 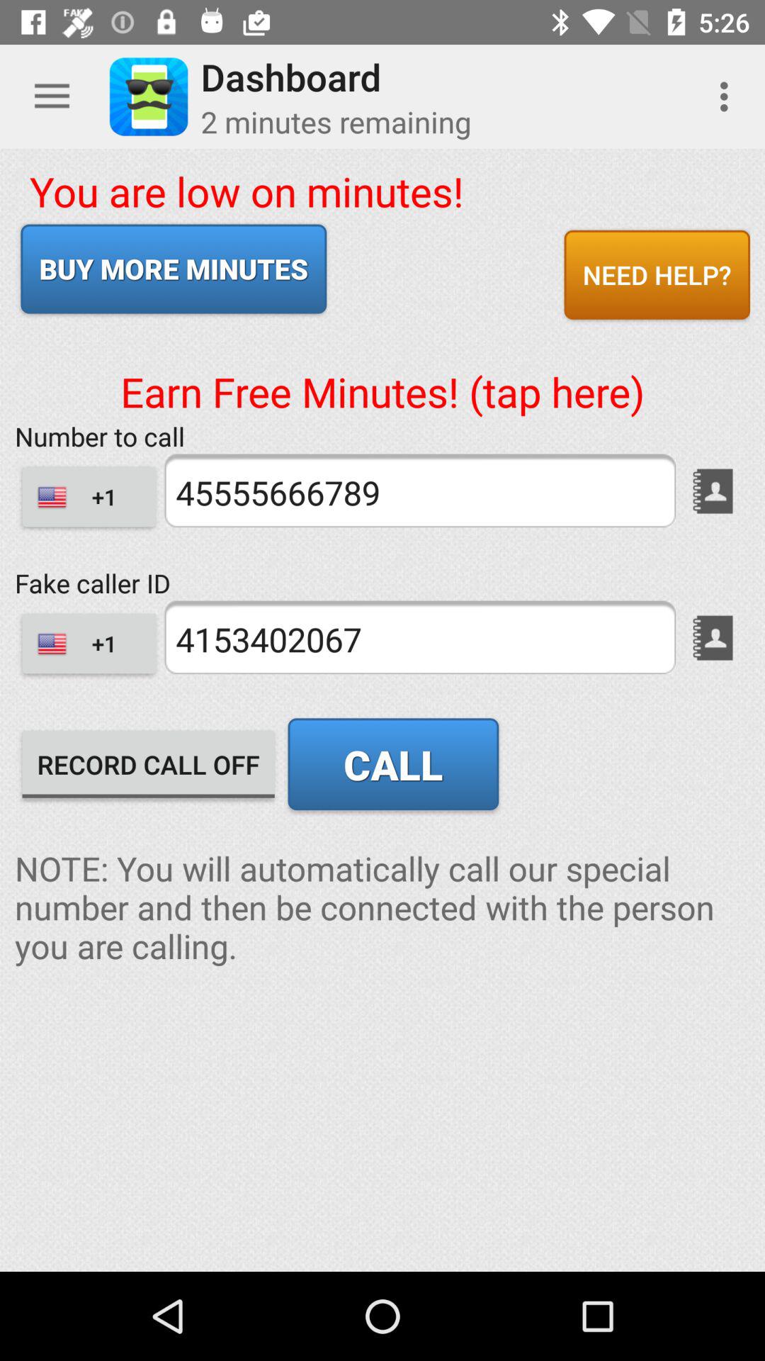 What do you see at coordinates (657, 274) in the screenshot?
I see `scroll to the need help? icon` at bounding box center [657, 274].